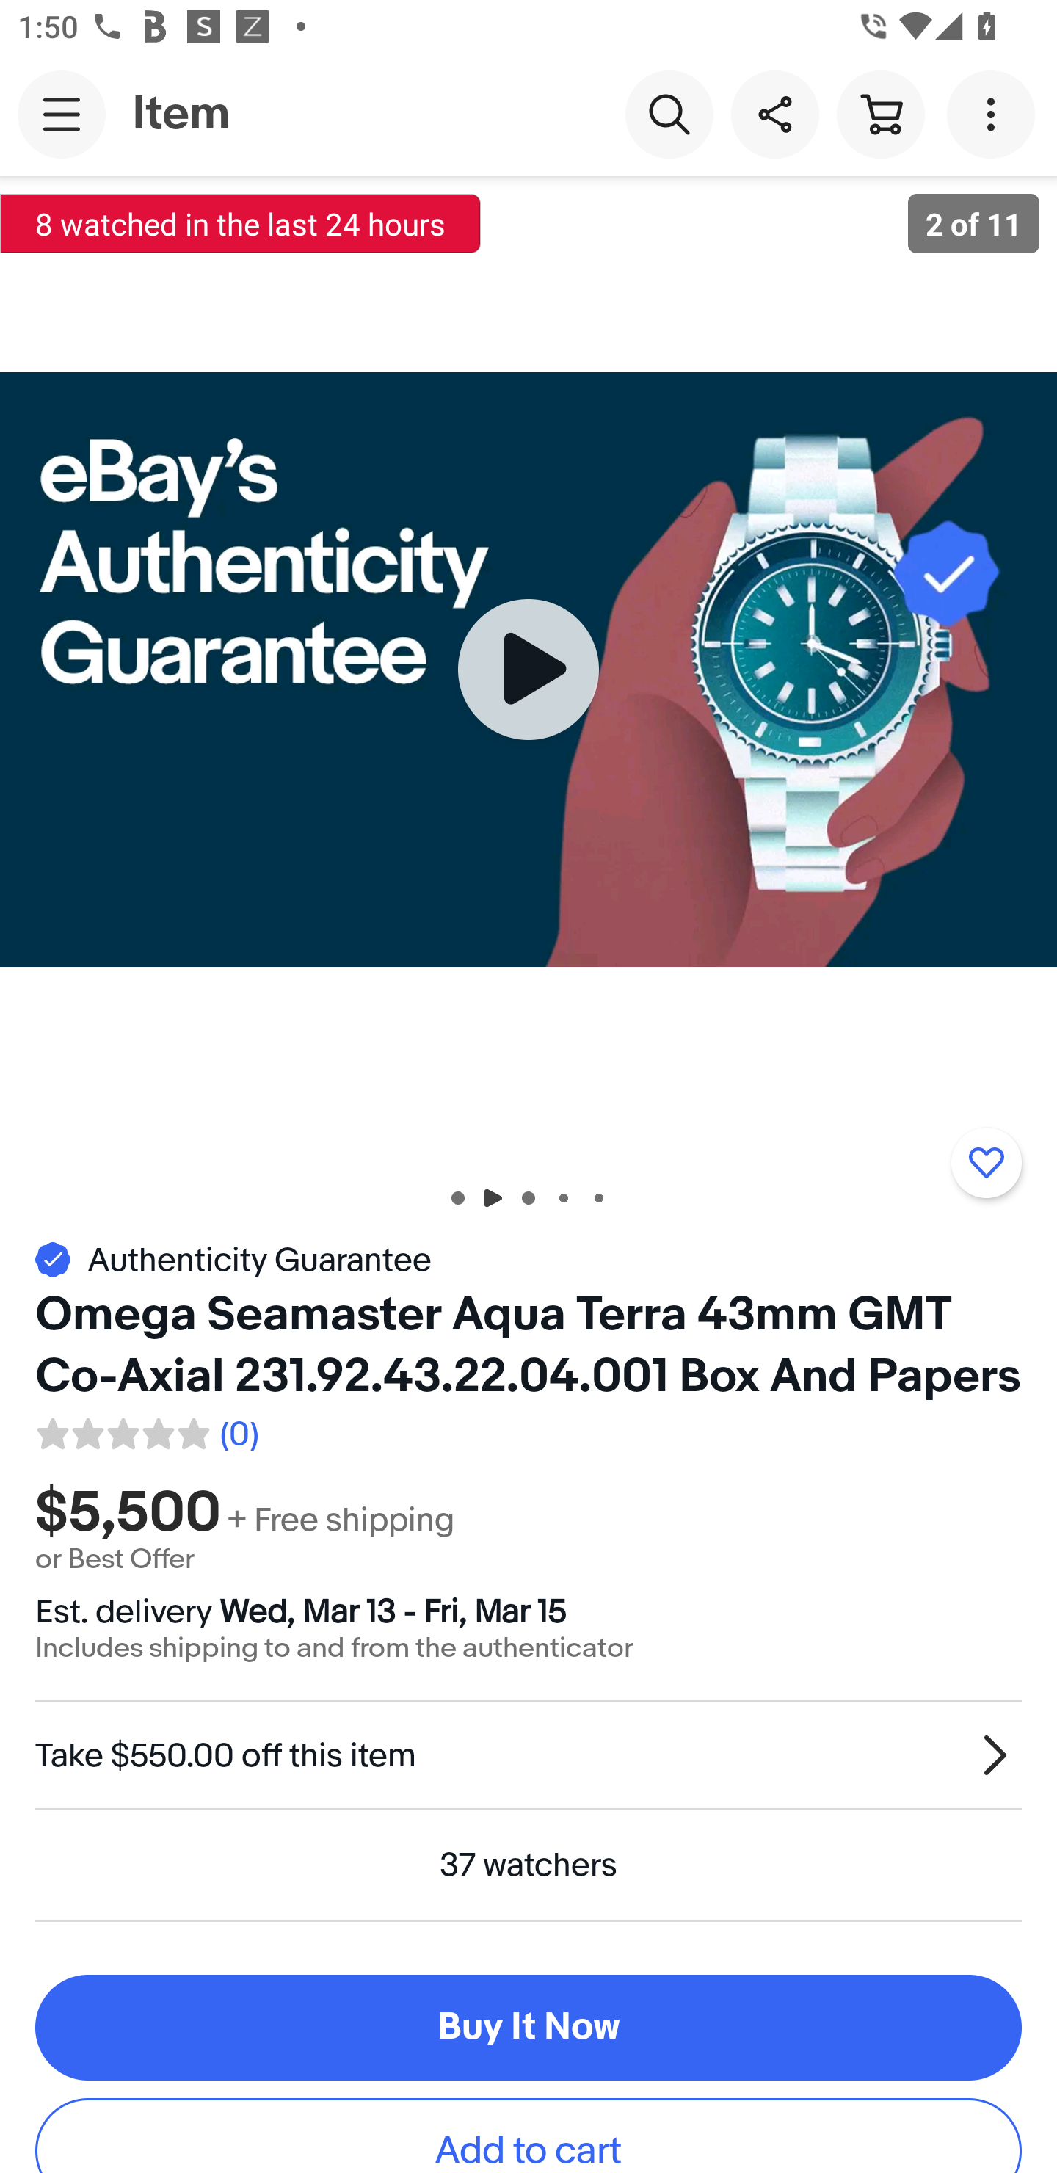 The height and width of the screenshot is (2173, 1057). I want to click on 0 reviews. Average rating 0.0 out of five 0.0 (0), so click(146, 1430).